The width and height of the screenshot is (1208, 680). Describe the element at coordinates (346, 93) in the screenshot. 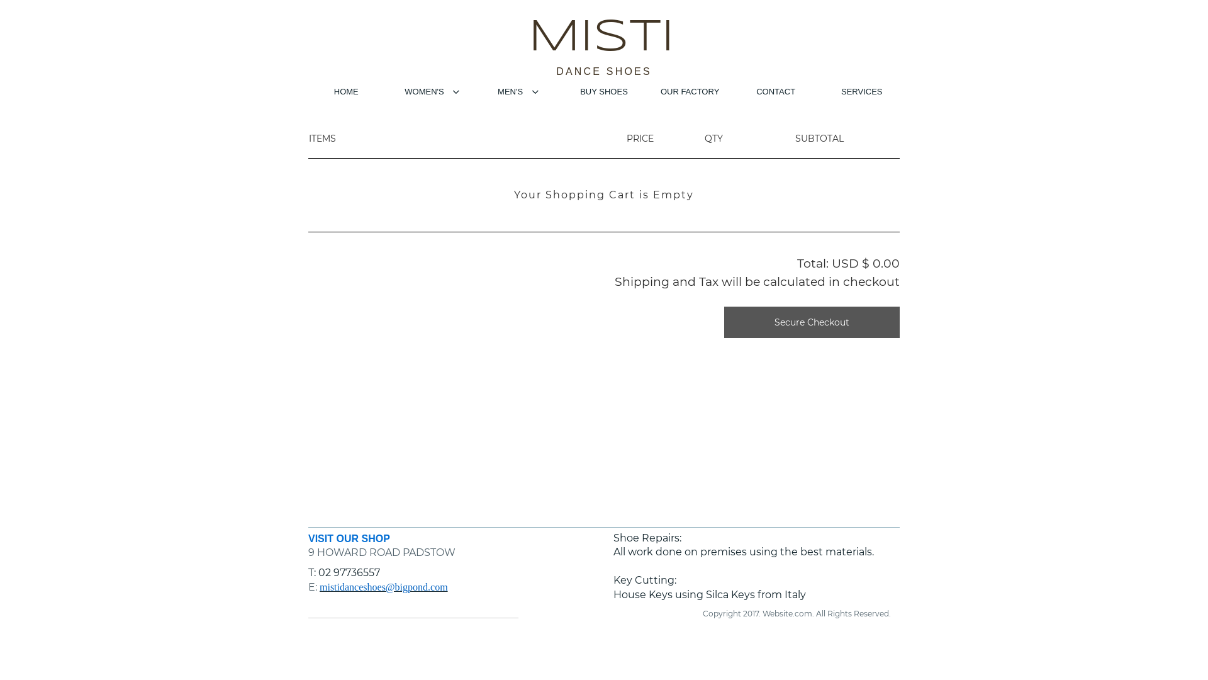

I see `HOME` at that location.